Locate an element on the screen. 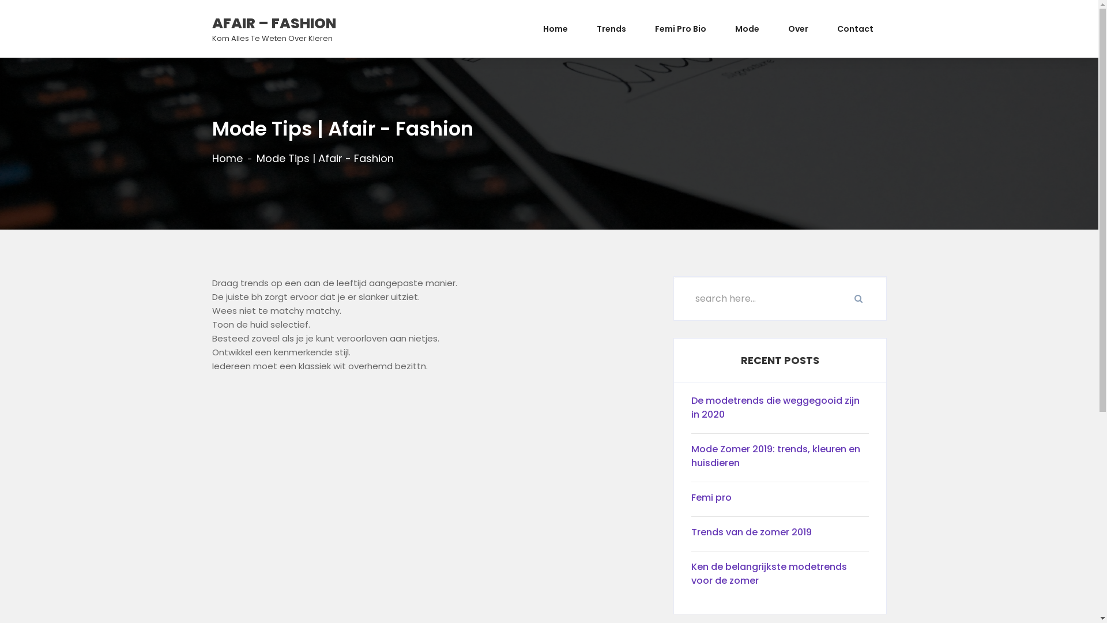 This screenshot has width=1107, height=623. De modetrends die weggegooid zijn in 2020 is located at coordinates (780, 411).